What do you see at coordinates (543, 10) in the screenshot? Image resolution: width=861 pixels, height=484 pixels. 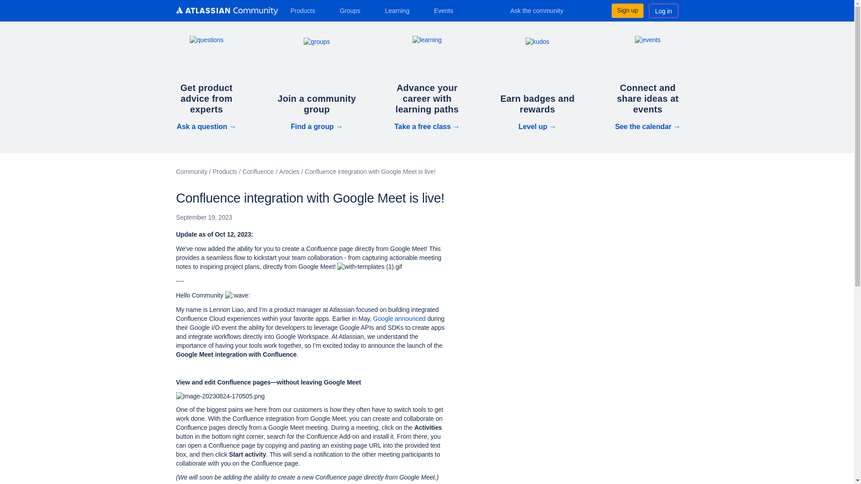 I see `Ask the community ` at bounding box center [543, 10].